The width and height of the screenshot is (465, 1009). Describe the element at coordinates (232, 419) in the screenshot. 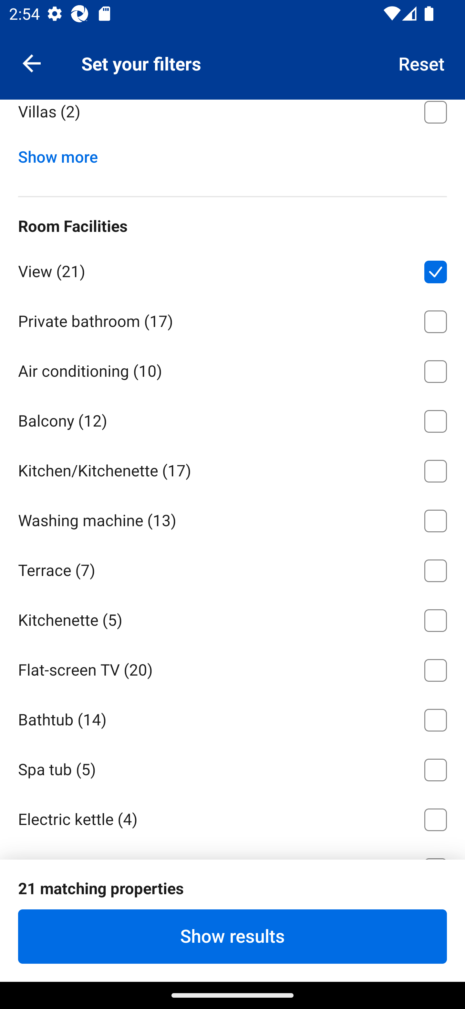

I see `Balcony ⁦(12)` at that location.